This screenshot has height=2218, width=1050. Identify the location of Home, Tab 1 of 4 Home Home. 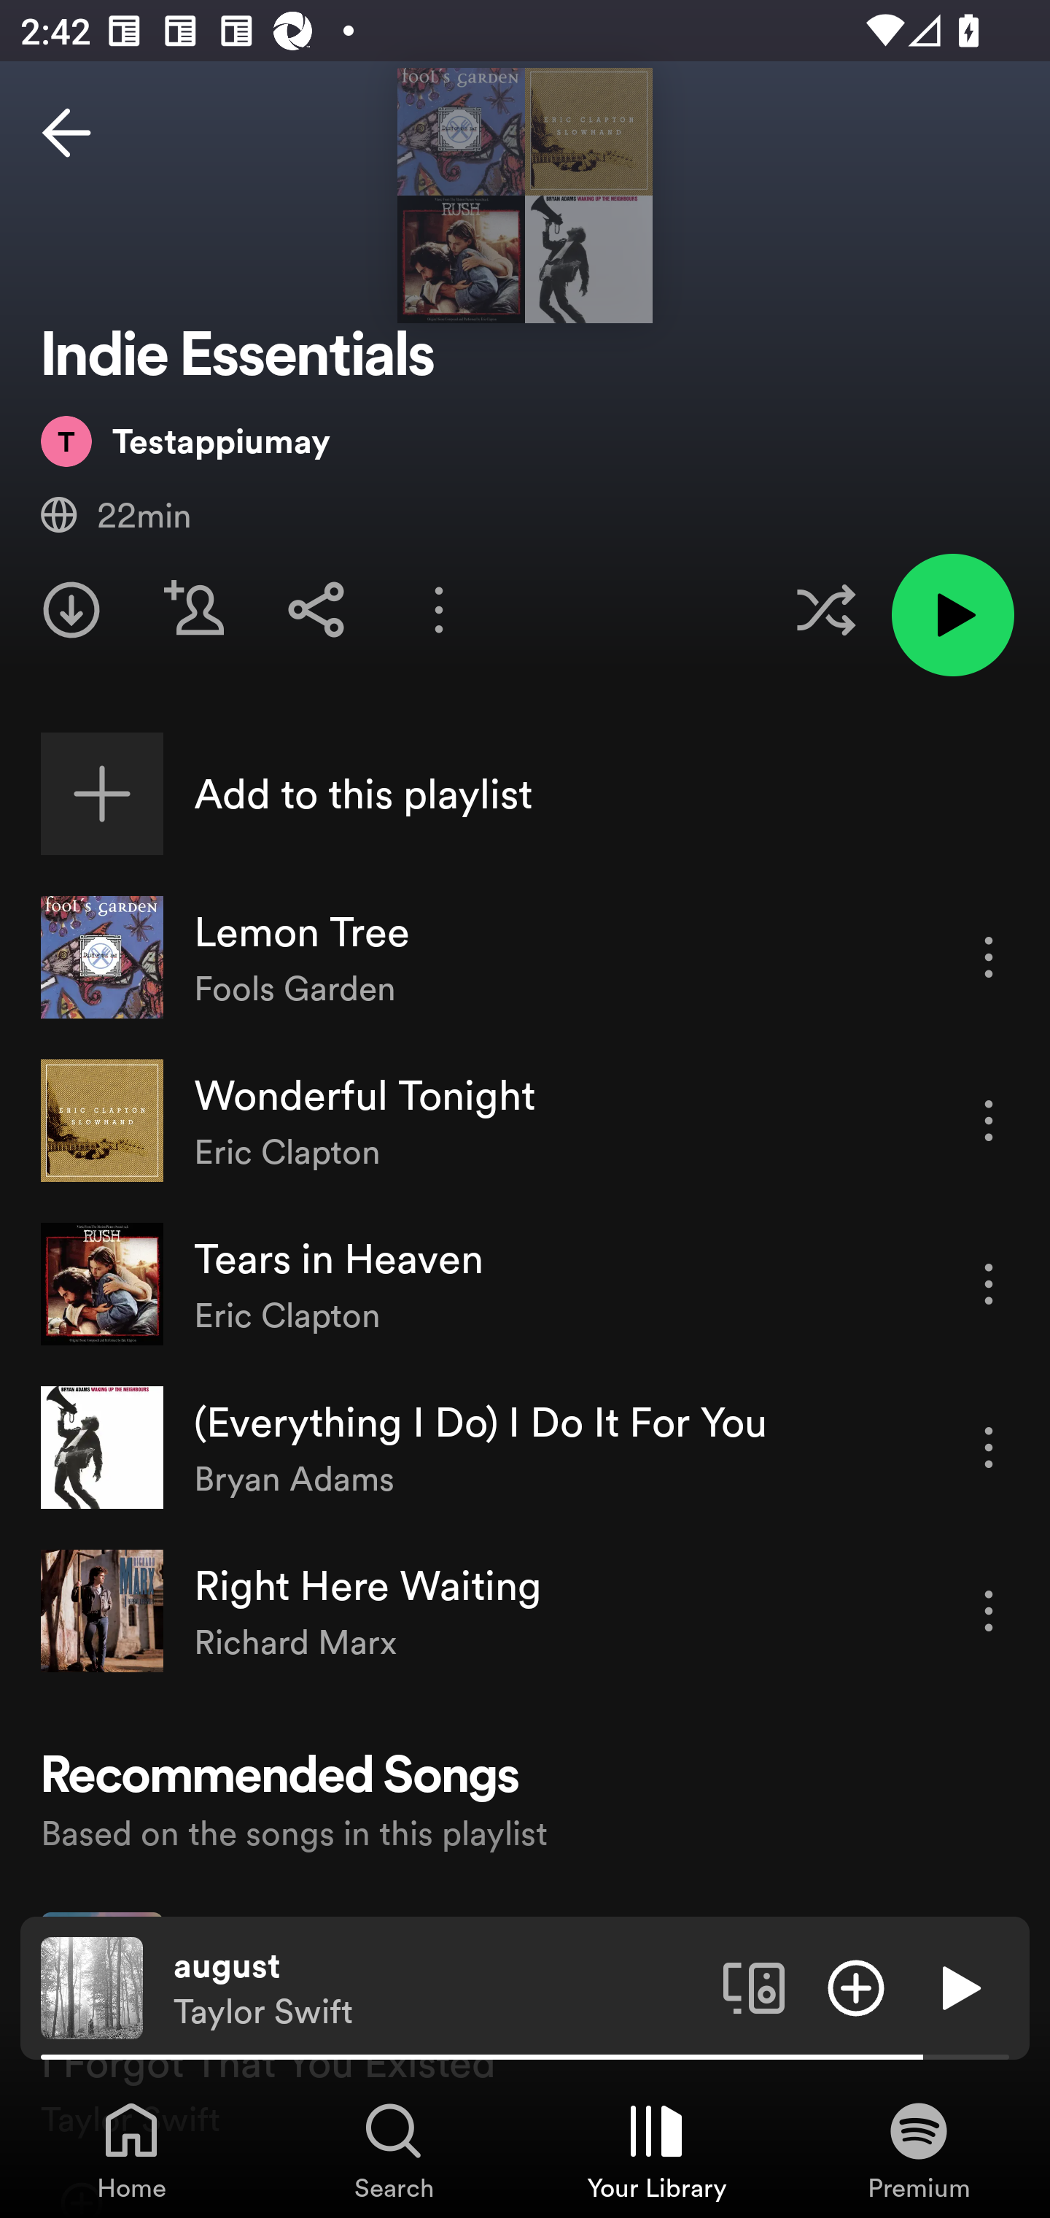
(131, 2149).